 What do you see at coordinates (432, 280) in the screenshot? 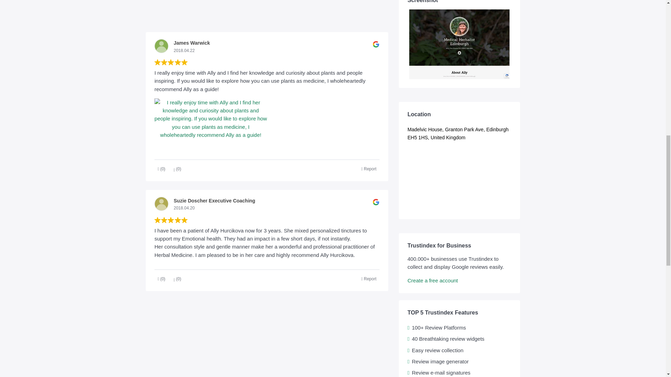
I see `Create a free account` at bounding box center [432, 280].